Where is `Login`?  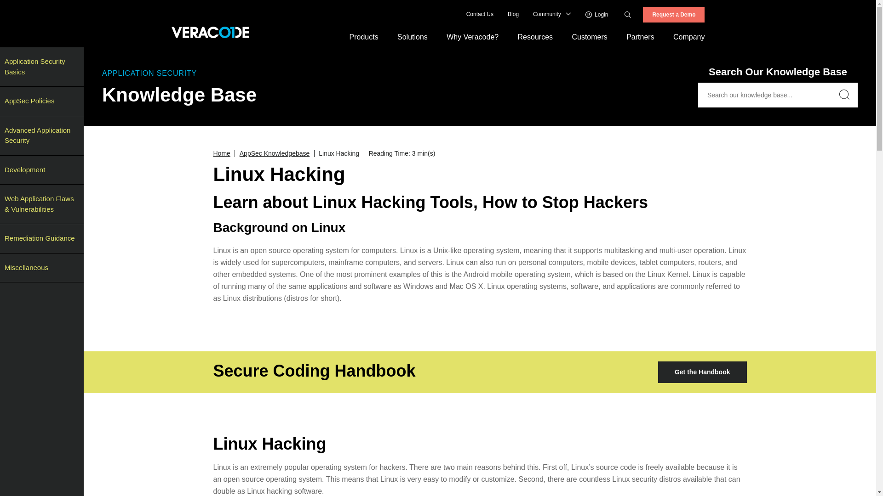 Login is located at coordinates (596, 14).